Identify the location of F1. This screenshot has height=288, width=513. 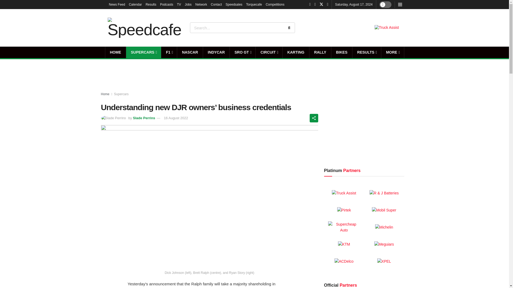
(169, 52).